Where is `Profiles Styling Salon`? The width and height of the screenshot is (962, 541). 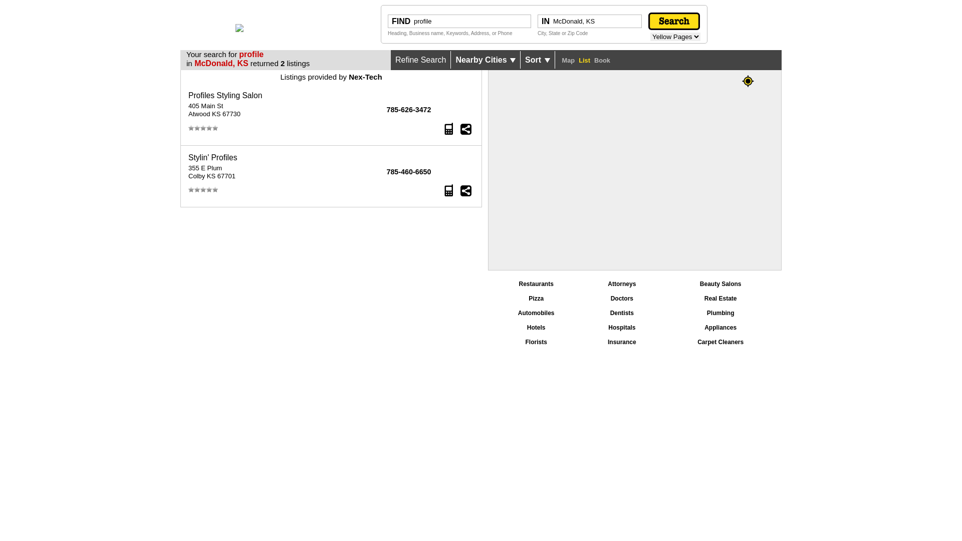 Profiles Styling Salon is located at coordinates (225, 95).